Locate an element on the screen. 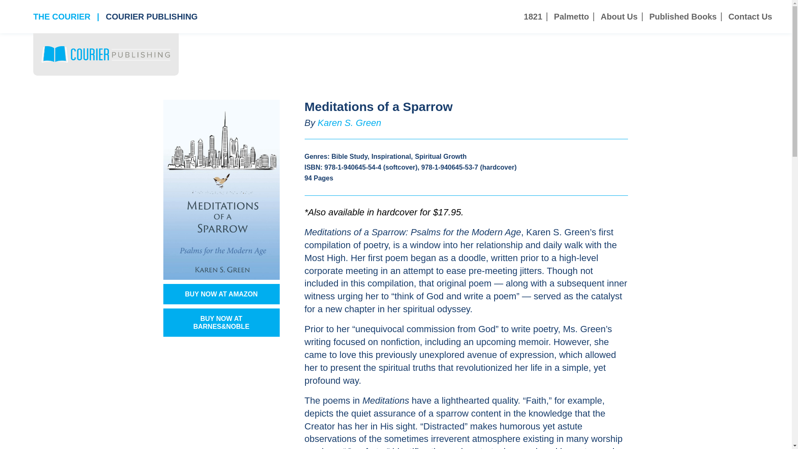 The width and height of the screenshot is (798, 449). Inspirational is located at coordinates (391, 156).